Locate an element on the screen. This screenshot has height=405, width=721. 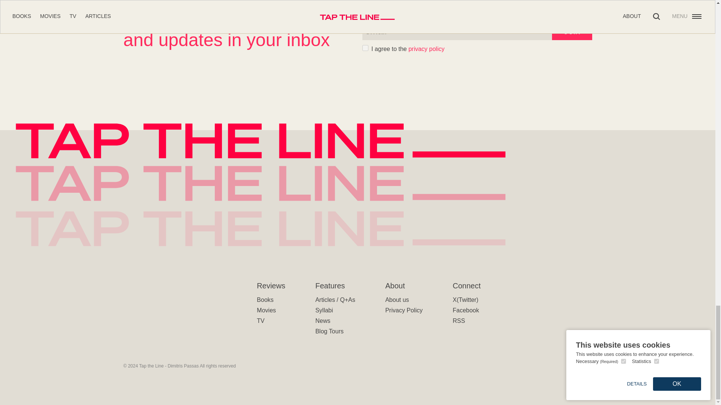
on is located at coordinates (365, 48).